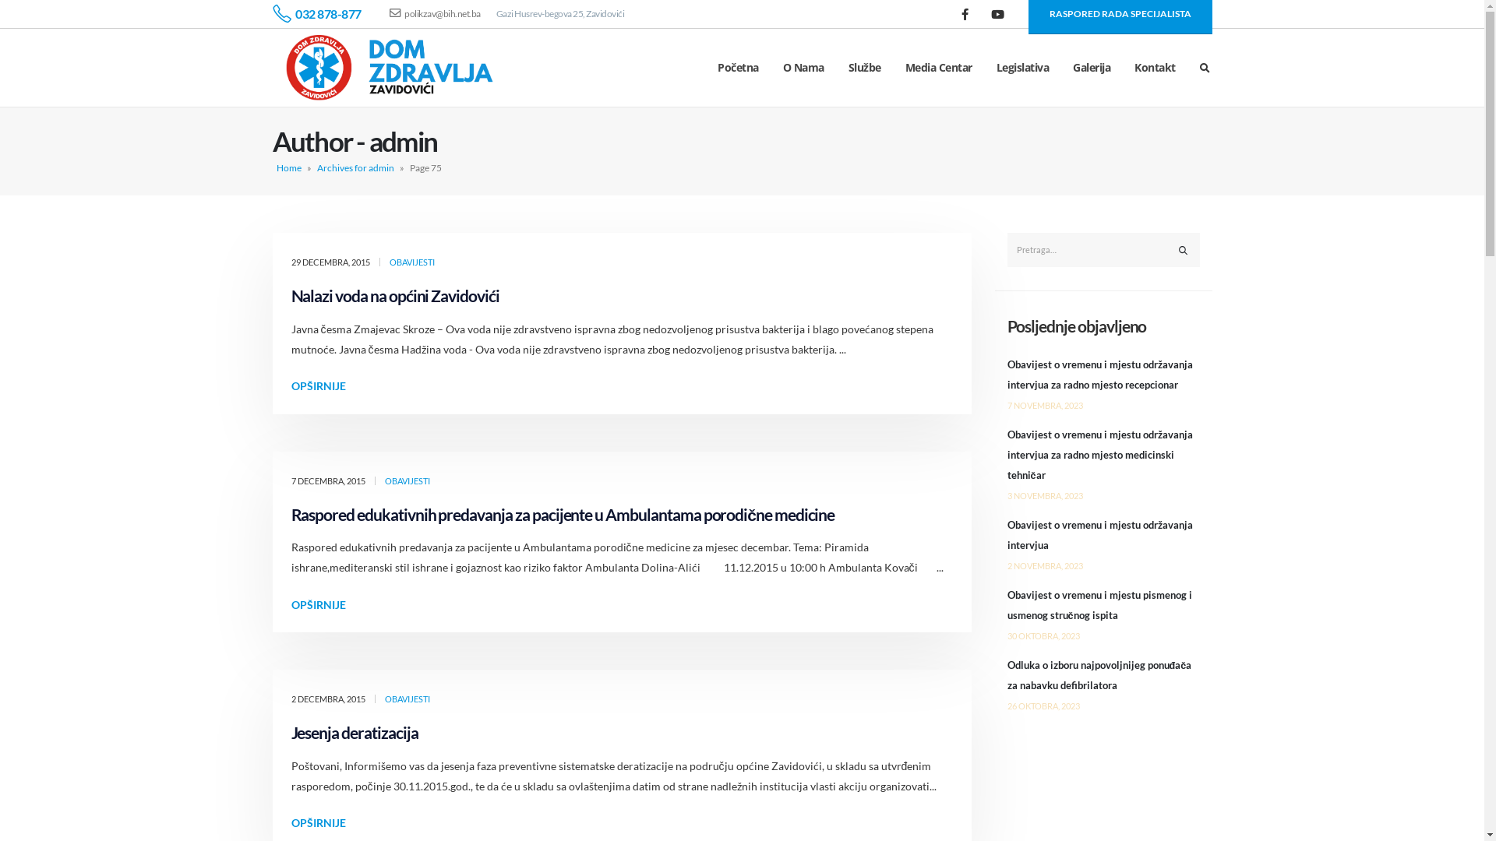 The image size is (1496, 841). I want to click on OBAVIJESTI, so click(407, 480).